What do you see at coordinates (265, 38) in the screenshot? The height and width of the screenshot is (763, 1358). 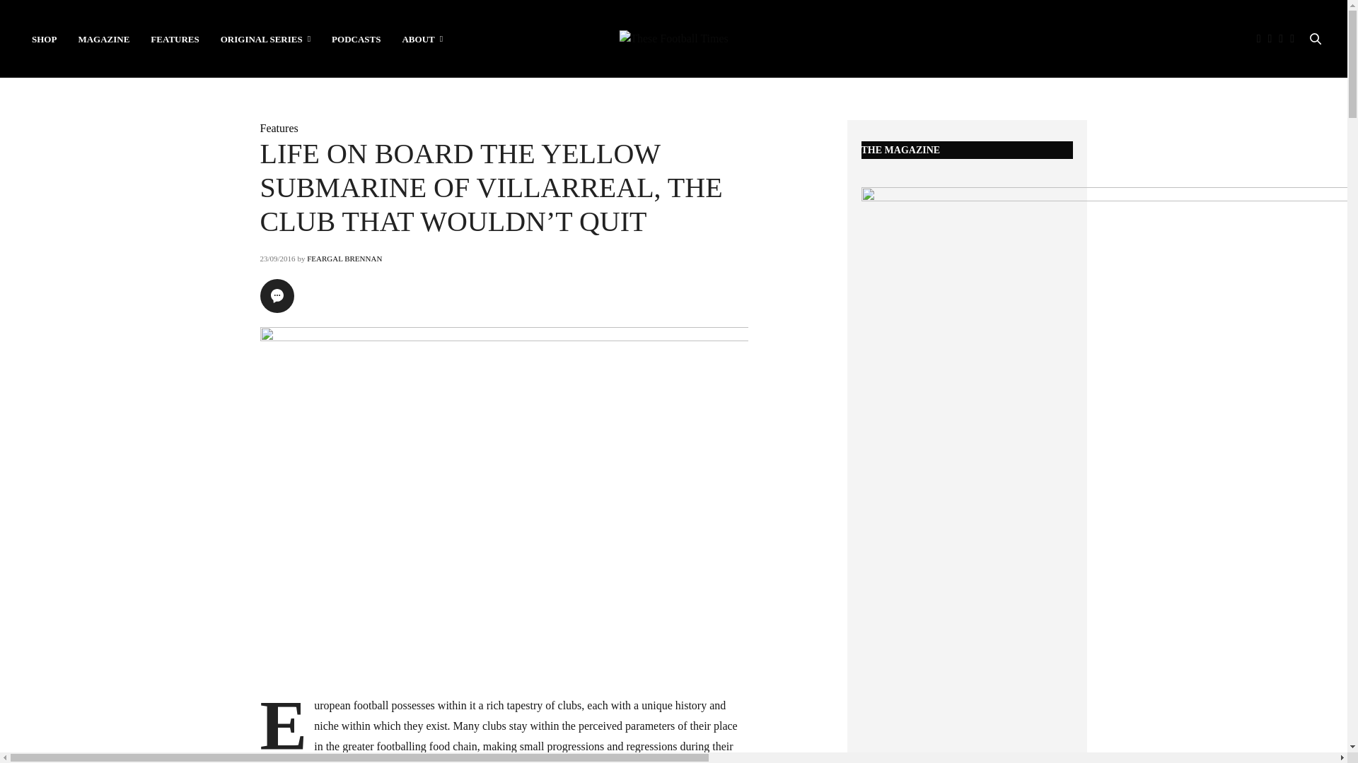 I see `ORIGINAL SERIES` at bounding box center [265, 38].